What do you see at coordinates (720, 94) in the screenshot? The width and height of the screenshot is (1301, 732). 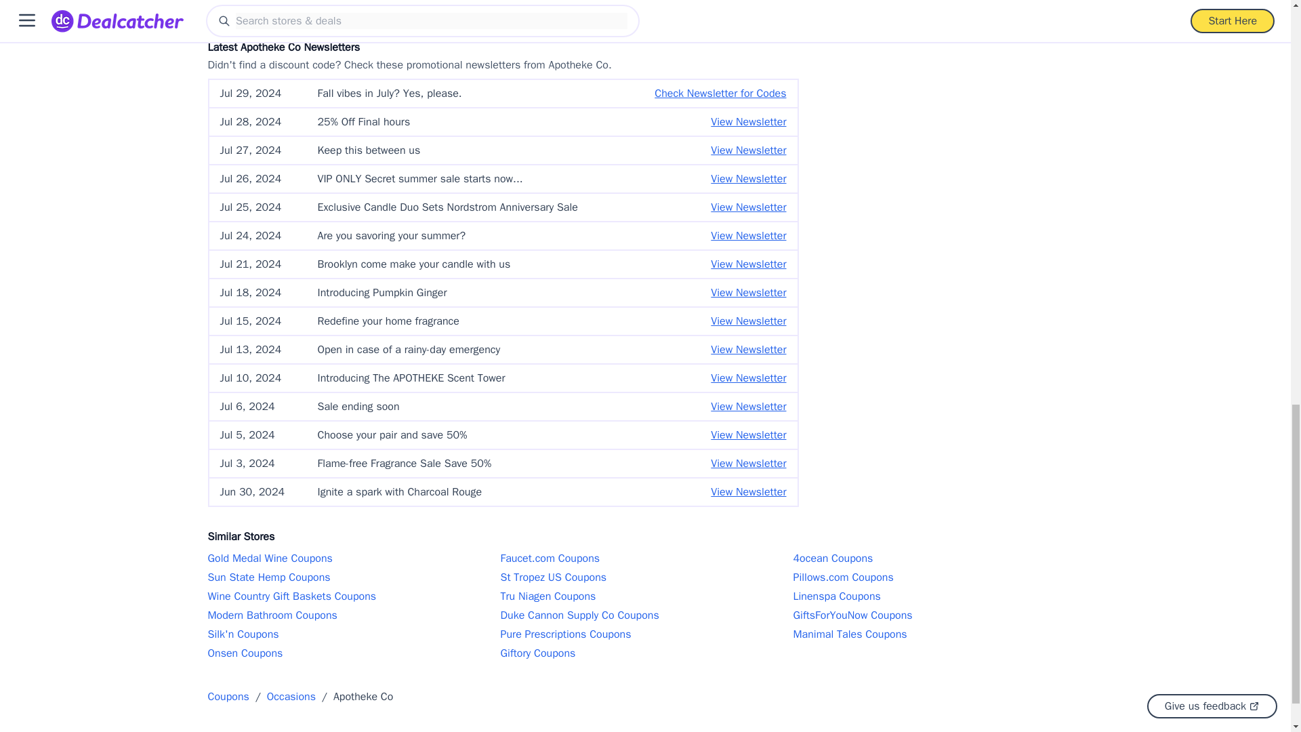 I see `Check Newsletter for Codes` at bounding box center [720, 94].